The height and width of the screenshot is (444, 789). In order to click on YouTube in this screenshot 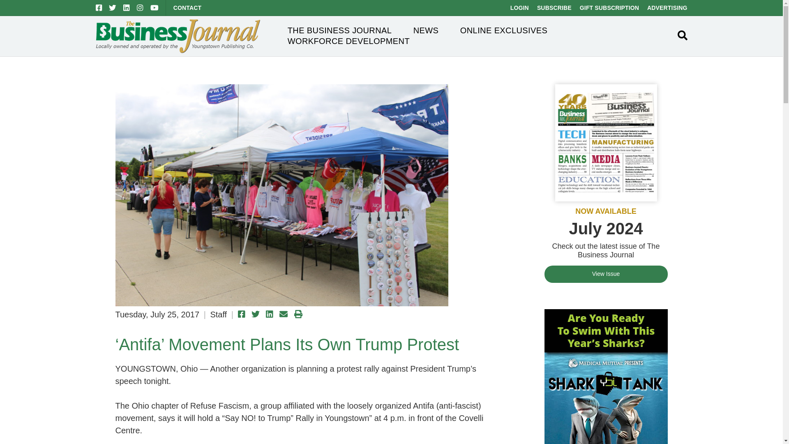, I will do `click(155, 7)`.